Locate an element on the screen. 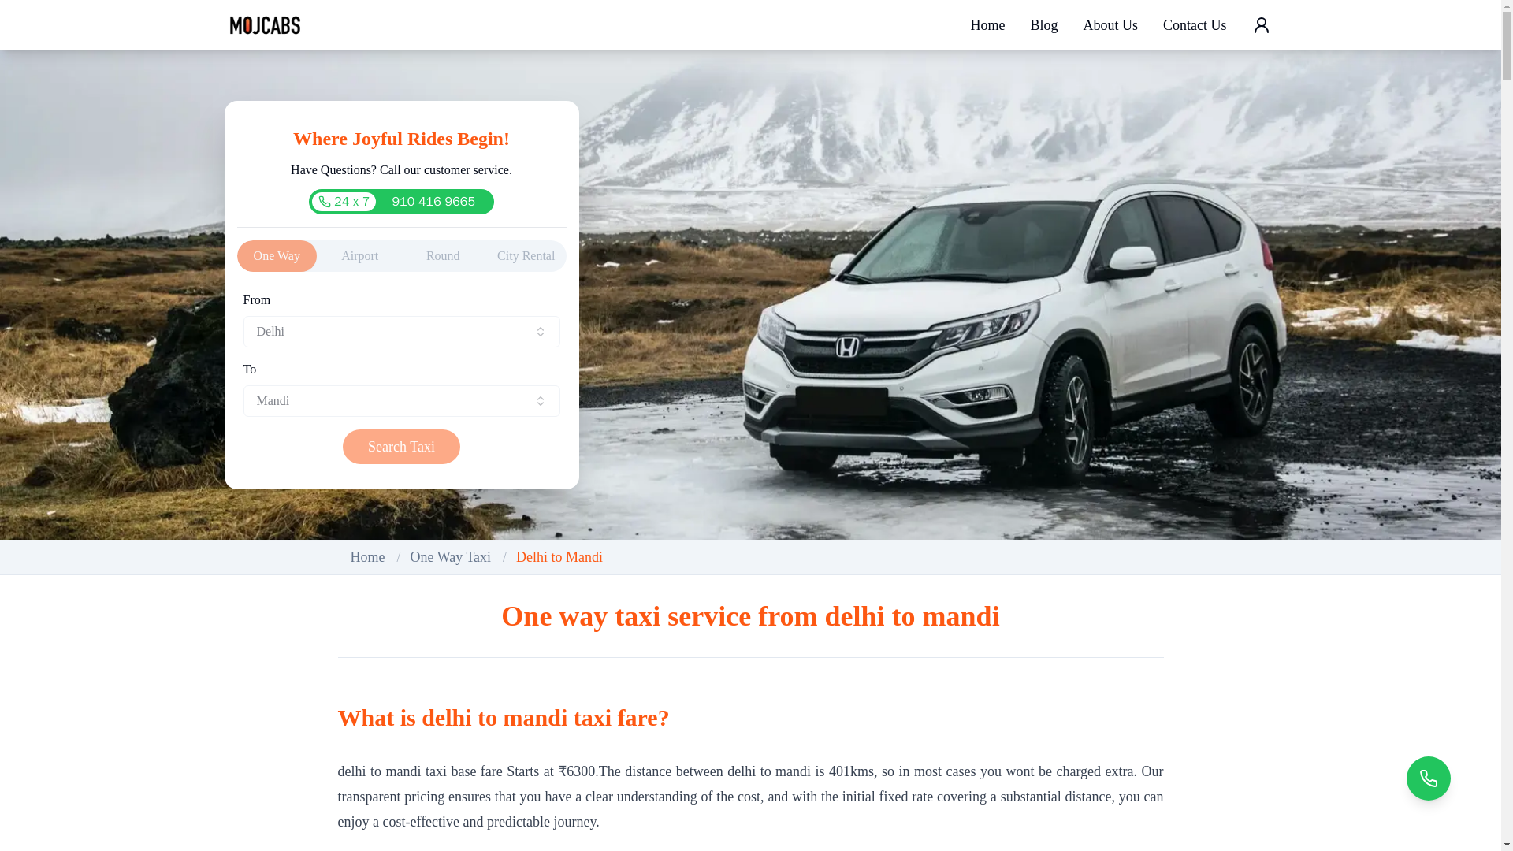 The height and width of the screenshot is (851, 1513). Home is located at coordinates (526, 255).